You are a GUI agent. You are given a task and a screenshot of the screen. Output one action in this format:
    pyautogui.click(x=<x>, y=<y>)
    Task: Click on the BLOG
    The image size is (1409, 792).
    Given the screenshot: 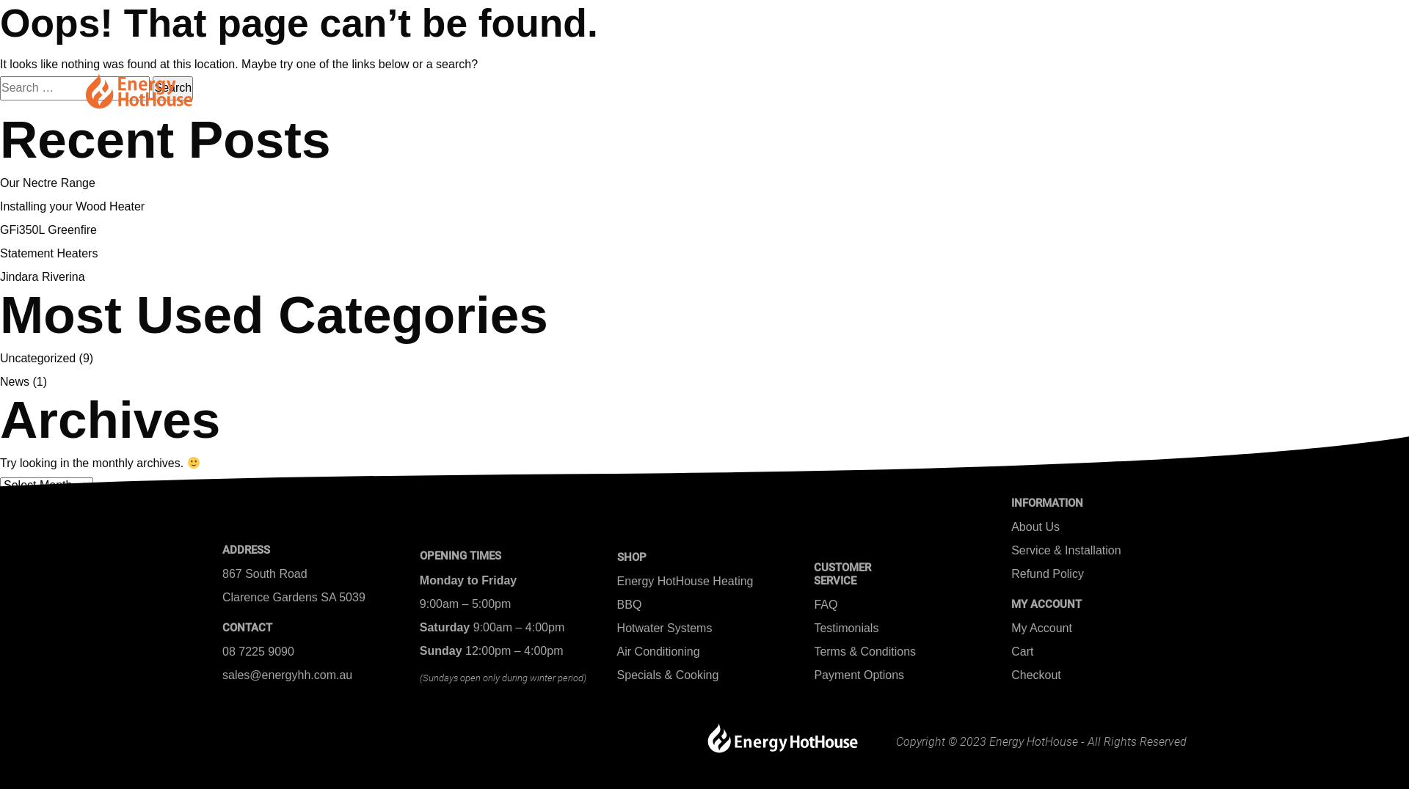 What is the action you would take?
    pyautogui.click(x=1059, y=87)
    